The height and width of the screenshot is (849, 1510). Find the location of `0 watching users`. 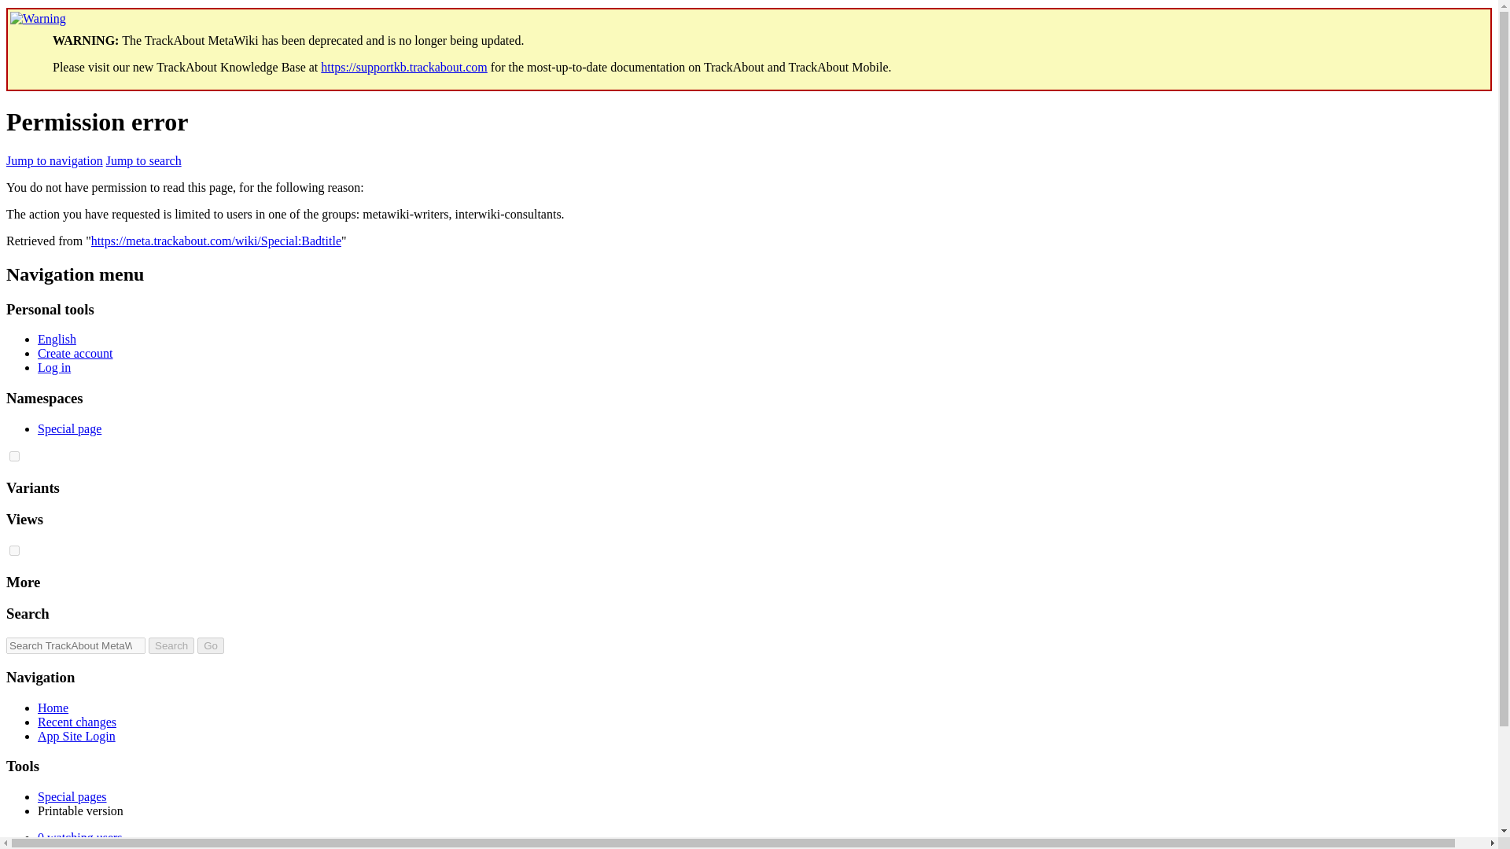

0 watching users is located at coordinates (80, 837).